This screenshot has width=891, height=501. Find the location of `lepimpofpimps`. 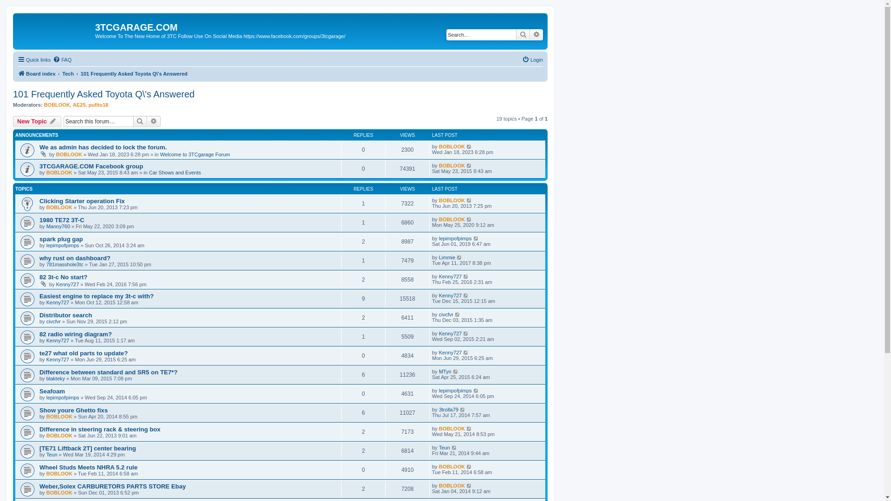

lepimpofpimps is located at coordinates (456, 391).